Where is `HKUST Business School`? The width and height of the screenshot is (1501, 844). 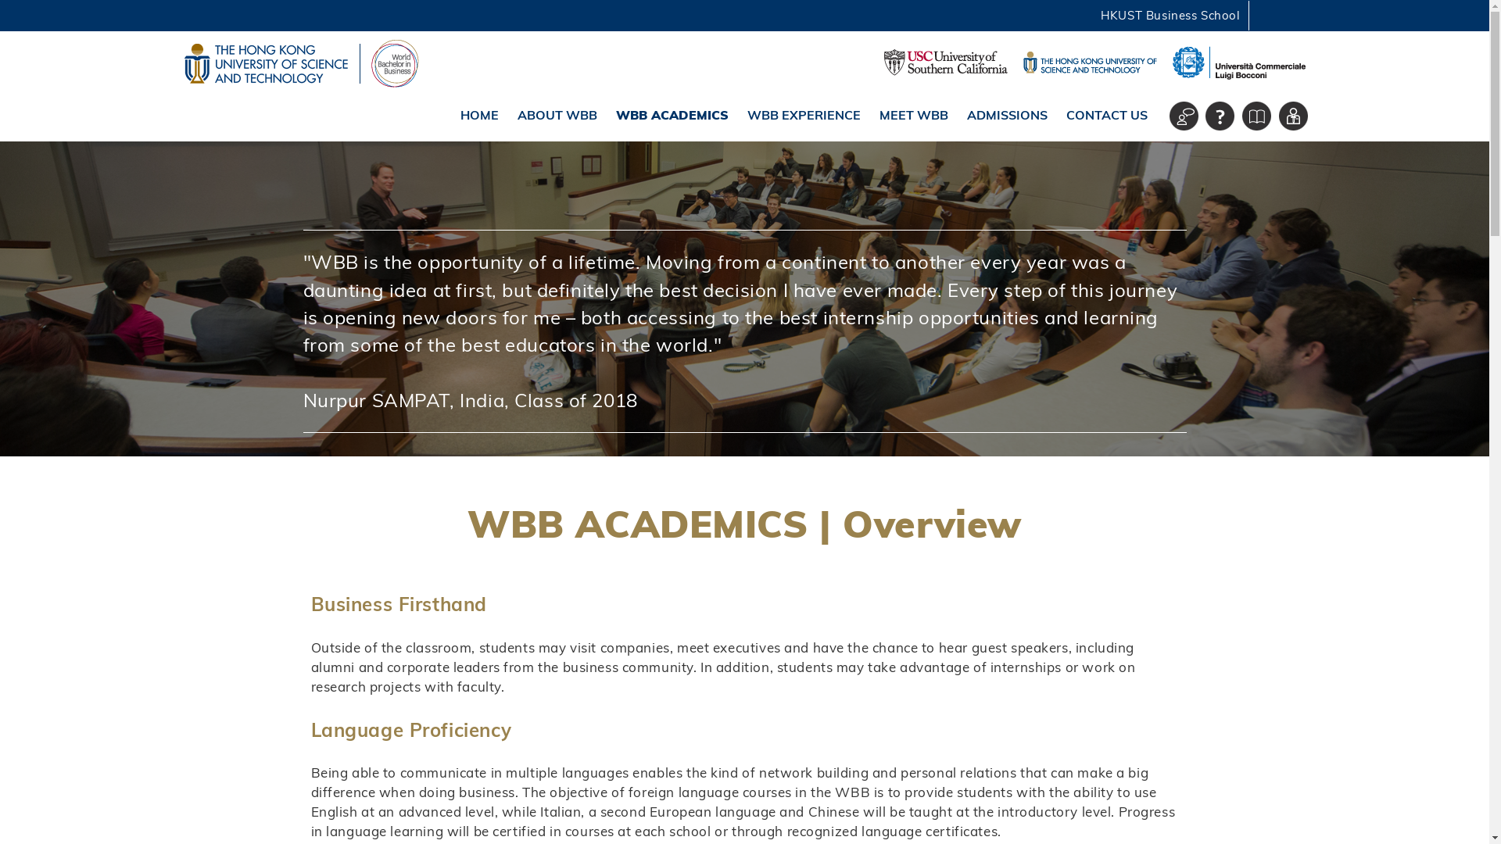
HKUST Business School is located at coordinates (1170, 16).